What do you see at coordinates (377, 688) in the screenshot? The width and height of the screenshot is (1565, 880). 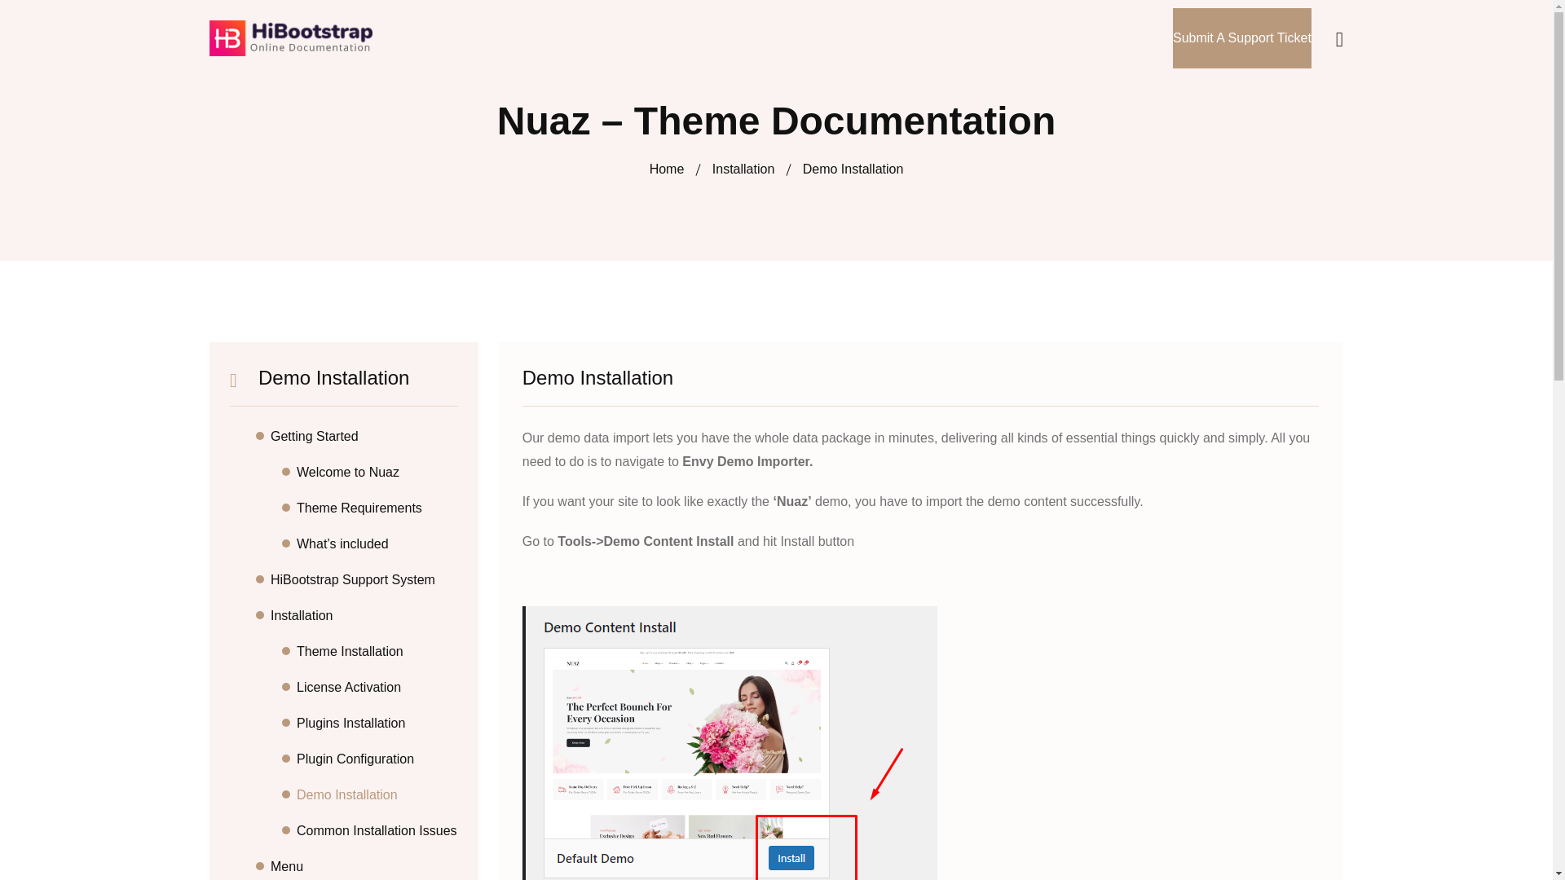 I see `License Activation` at bounding box center [377, 688].